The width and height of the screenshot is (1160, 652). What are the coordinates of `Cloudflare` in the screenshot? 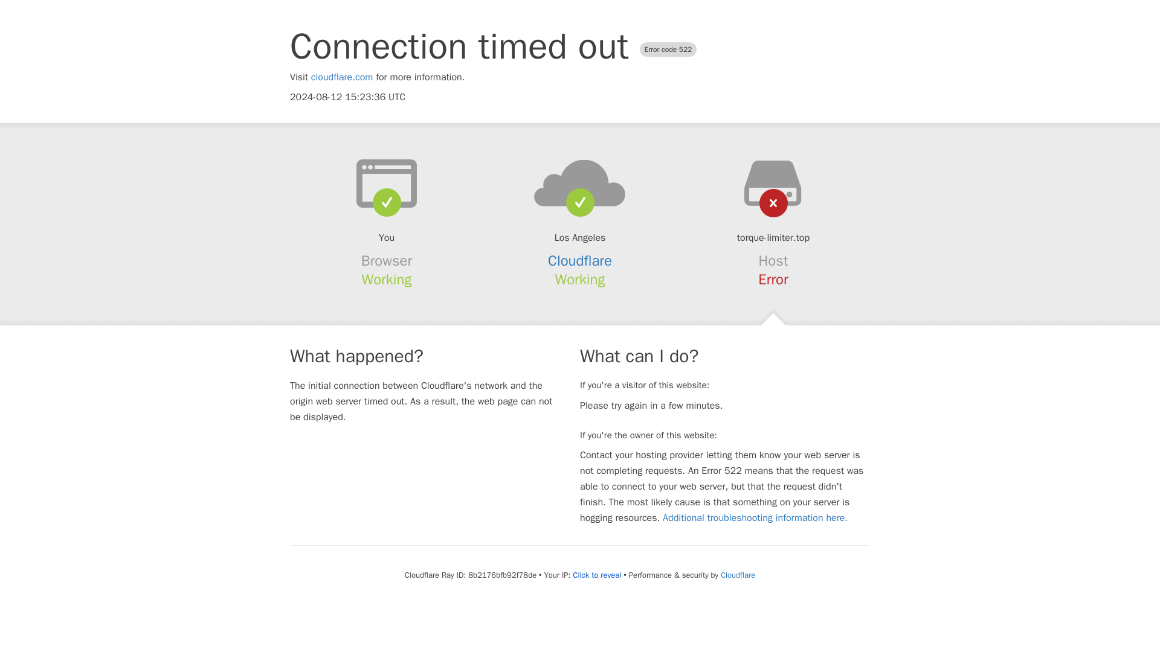 It's located at (737, 575).